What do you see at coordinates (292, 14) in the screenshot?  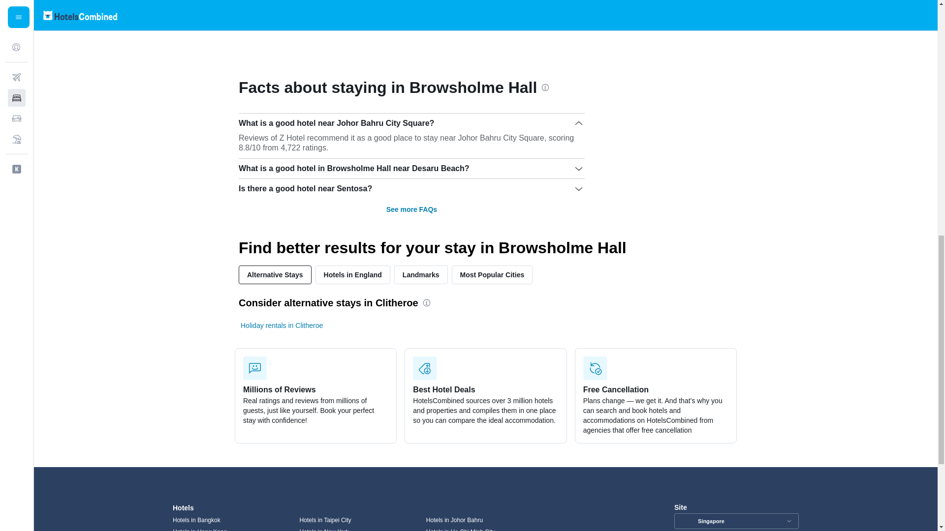 I see `United Kingdom Hotels` at bounding box center [292, 14].